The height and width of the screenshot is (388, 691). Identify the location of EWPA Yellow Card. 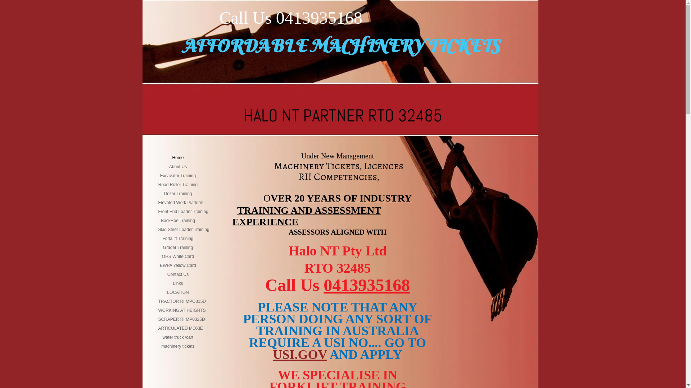
(178, 265).